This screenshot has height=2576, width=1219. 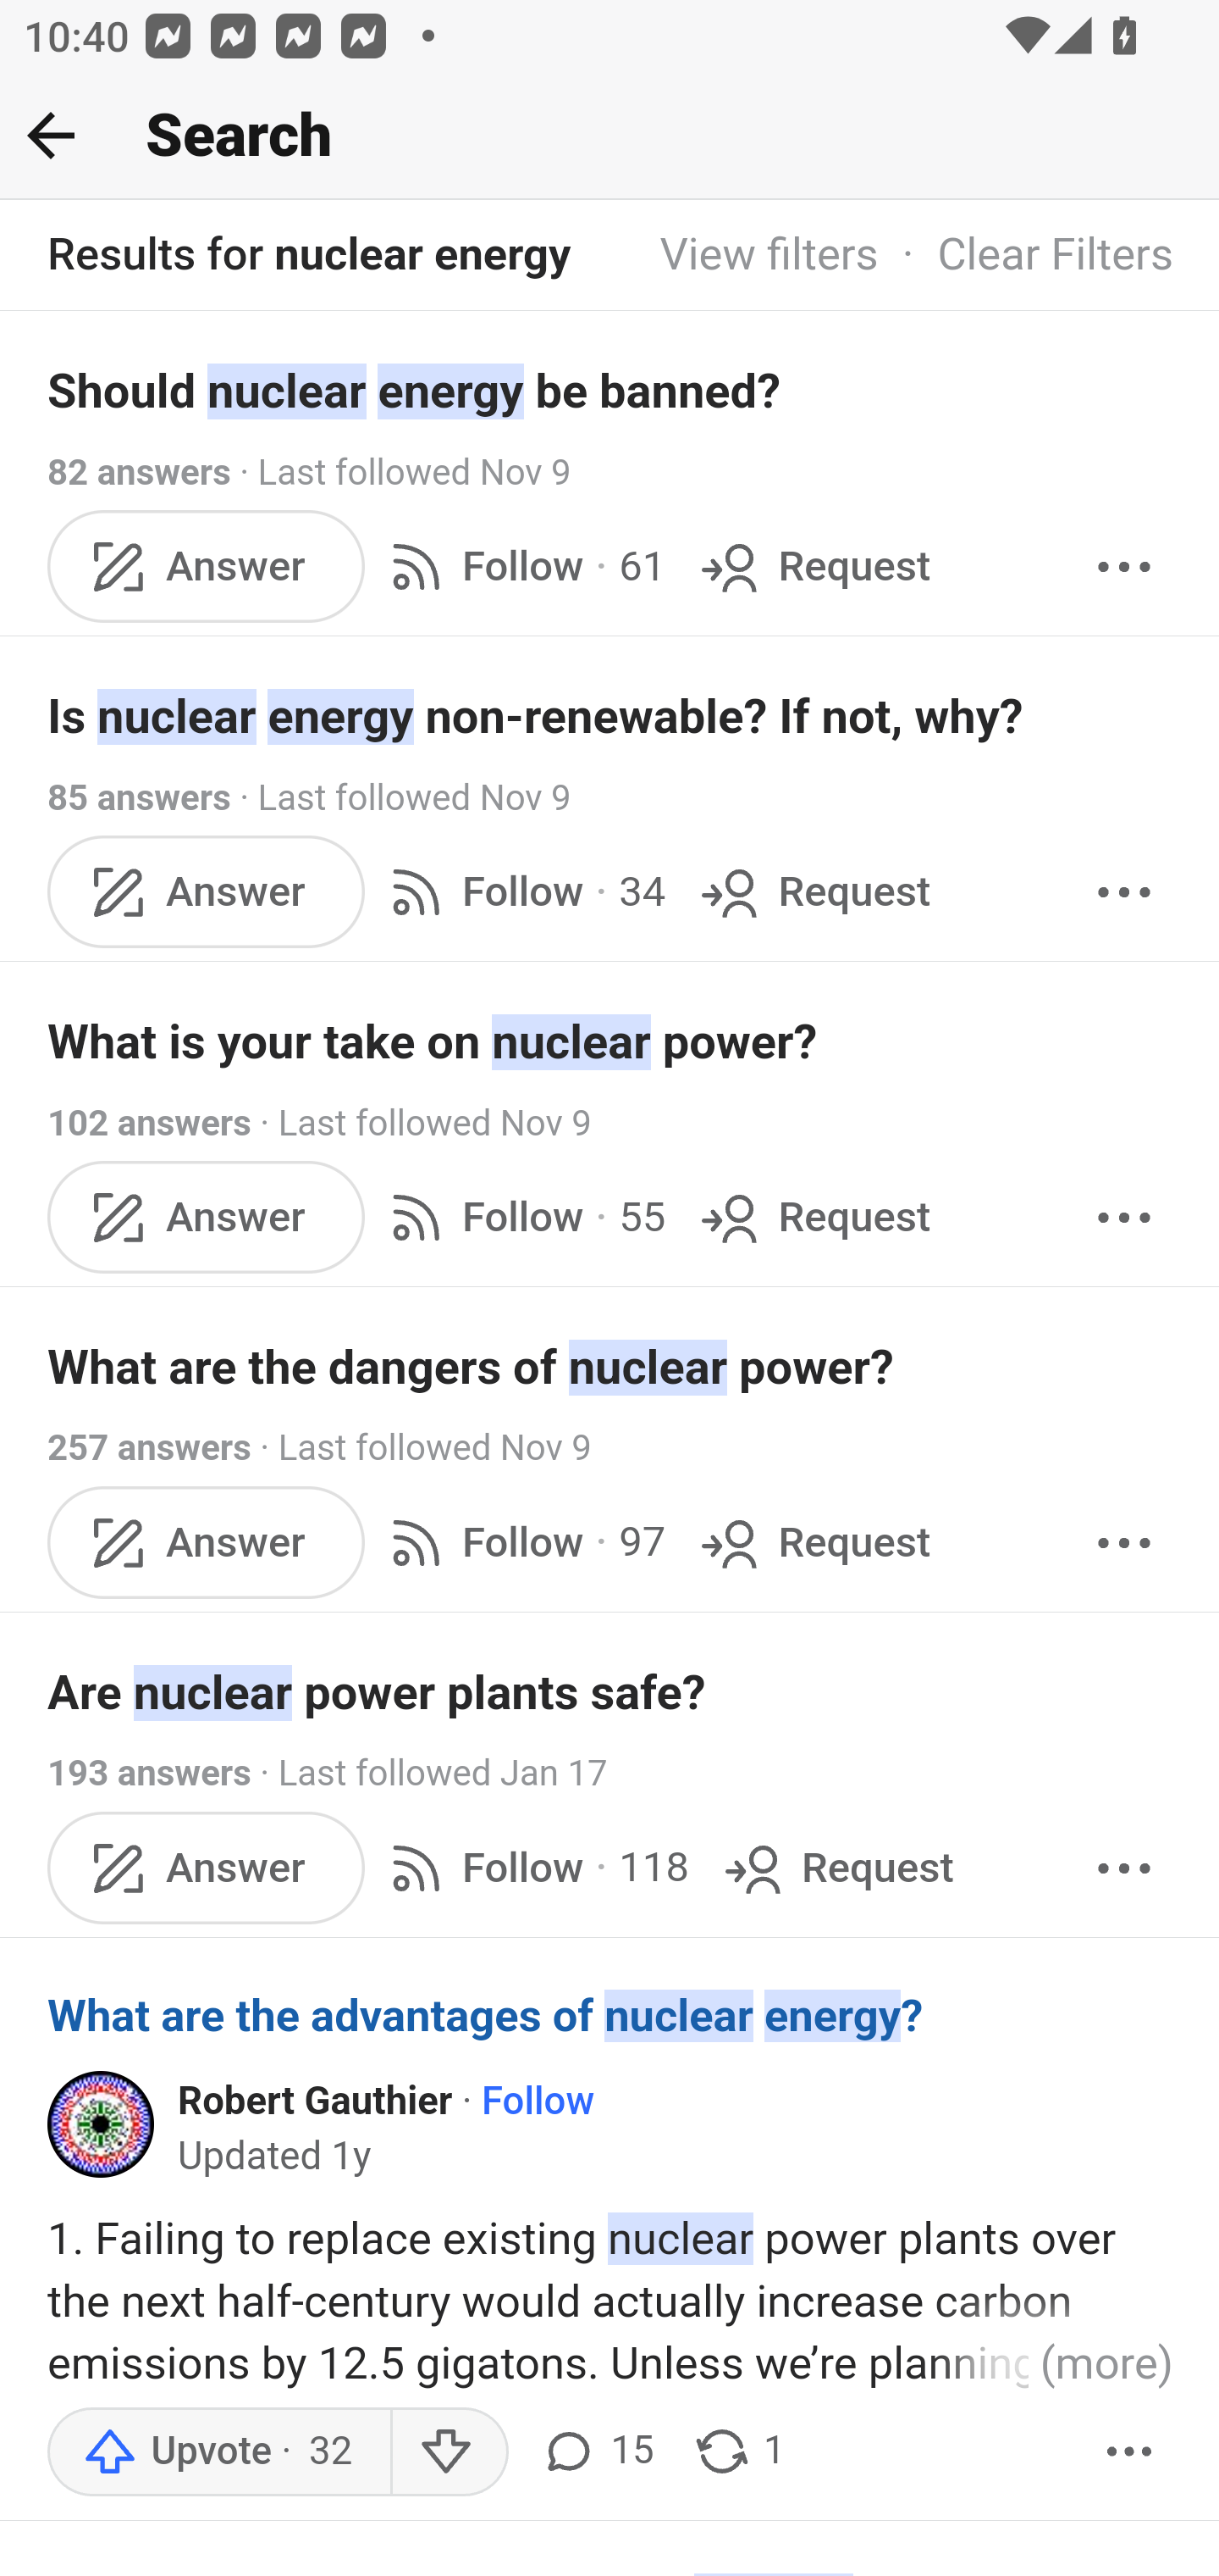 I want to click on 193 answers 193  answers, so click(x=149, y=1773).